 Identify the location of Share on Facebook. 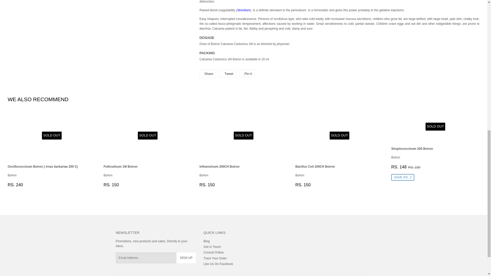
(208, 74).